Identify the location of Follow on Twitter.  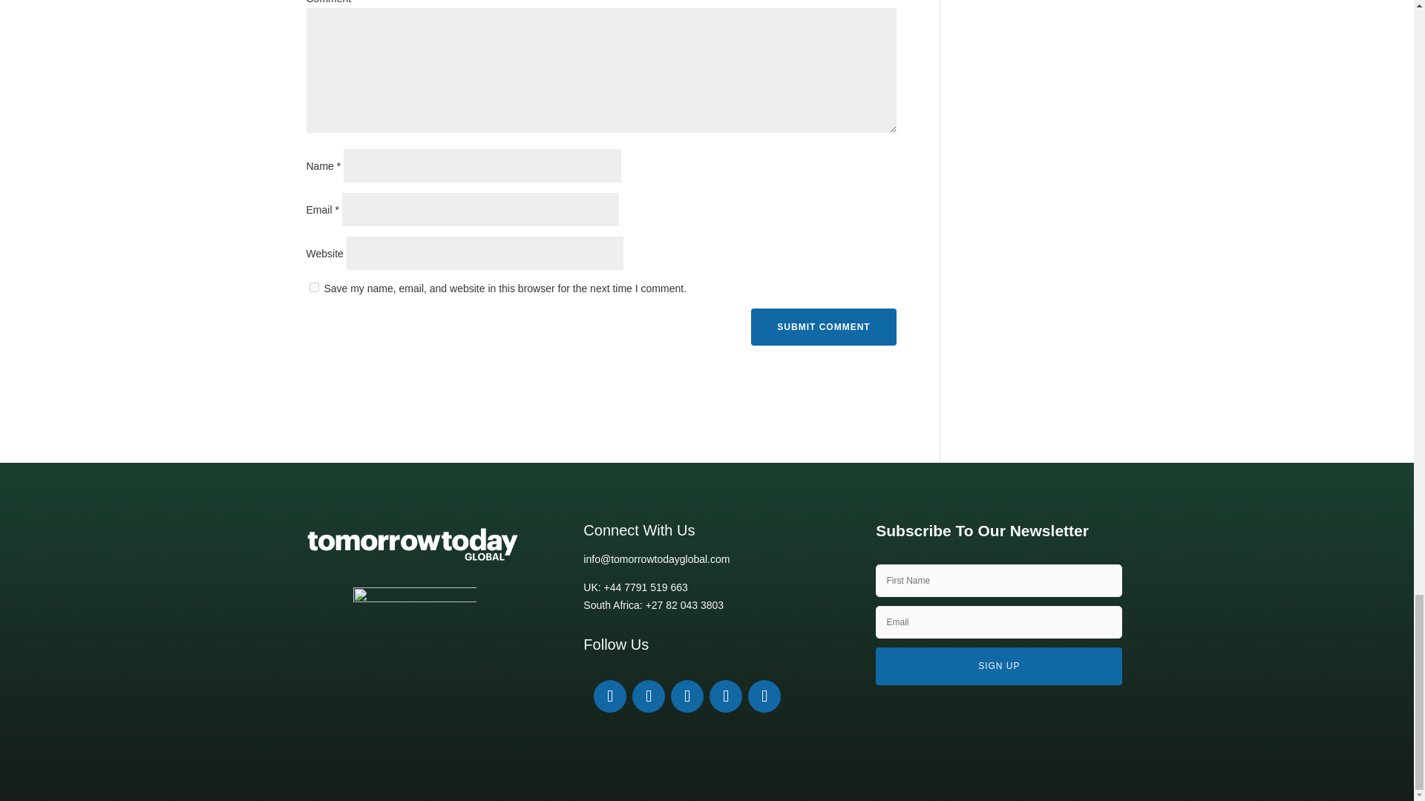
(764, 696).